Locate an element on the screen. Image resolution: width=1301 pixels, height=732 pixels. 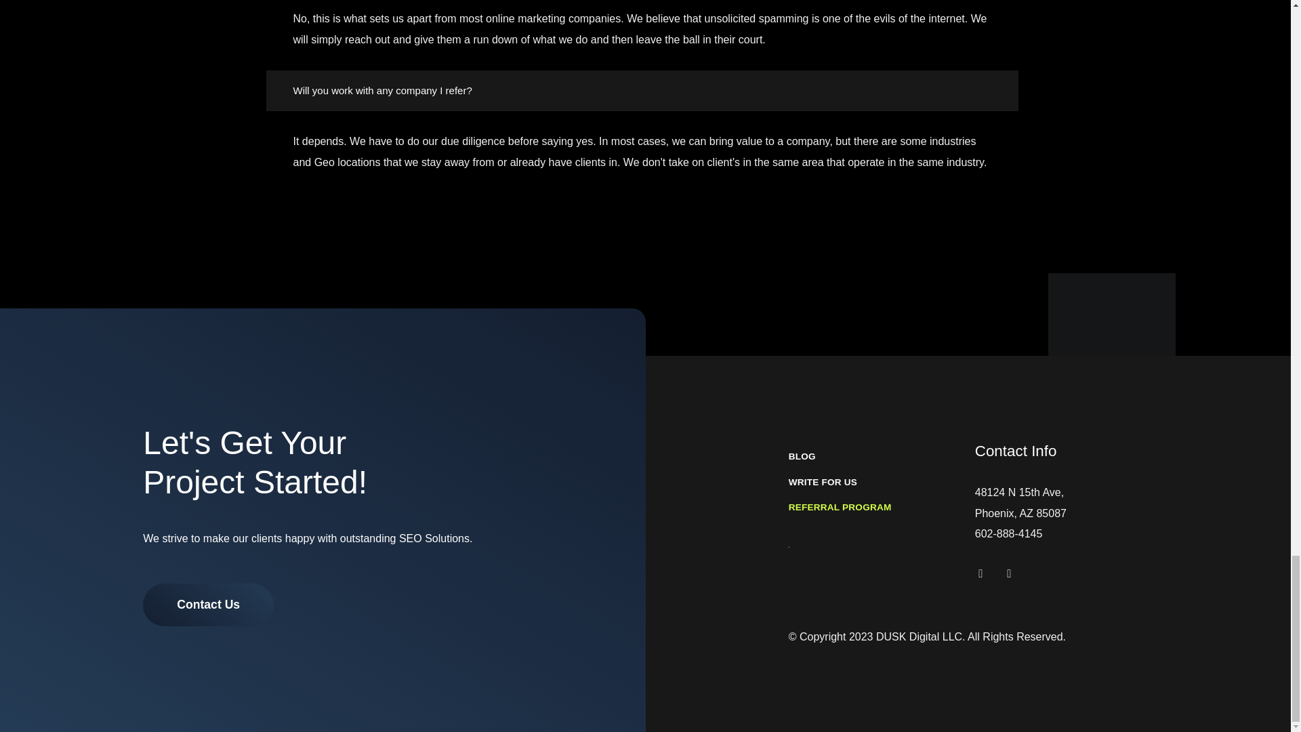
WRITE FOR US is located at coordinates (874, 483).